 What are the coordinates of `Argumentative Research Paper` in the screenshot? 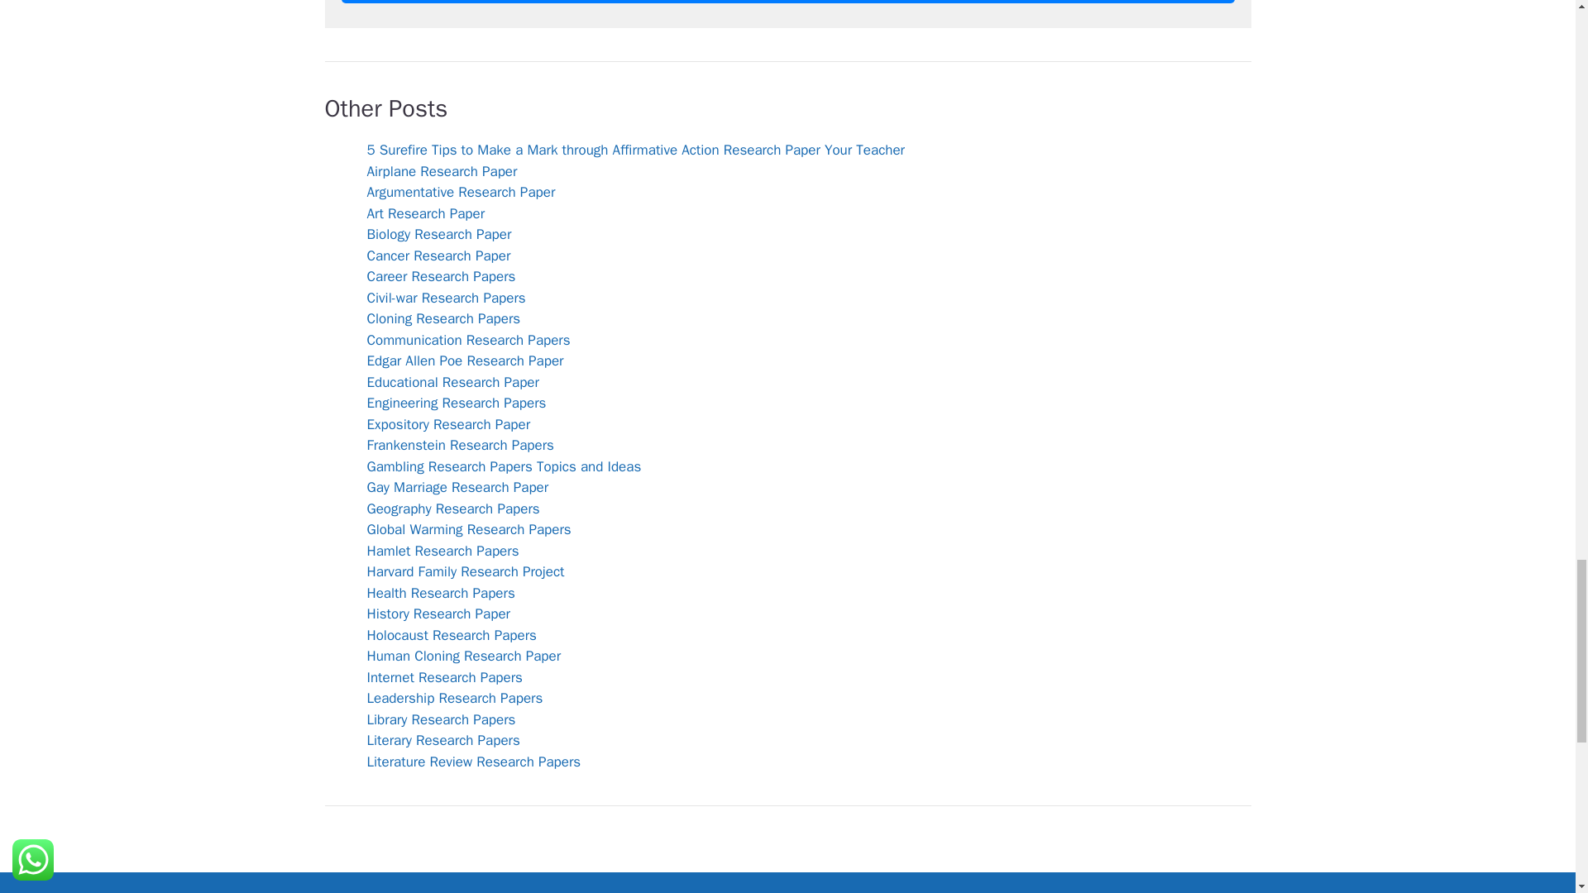 It's located at (462, 192).